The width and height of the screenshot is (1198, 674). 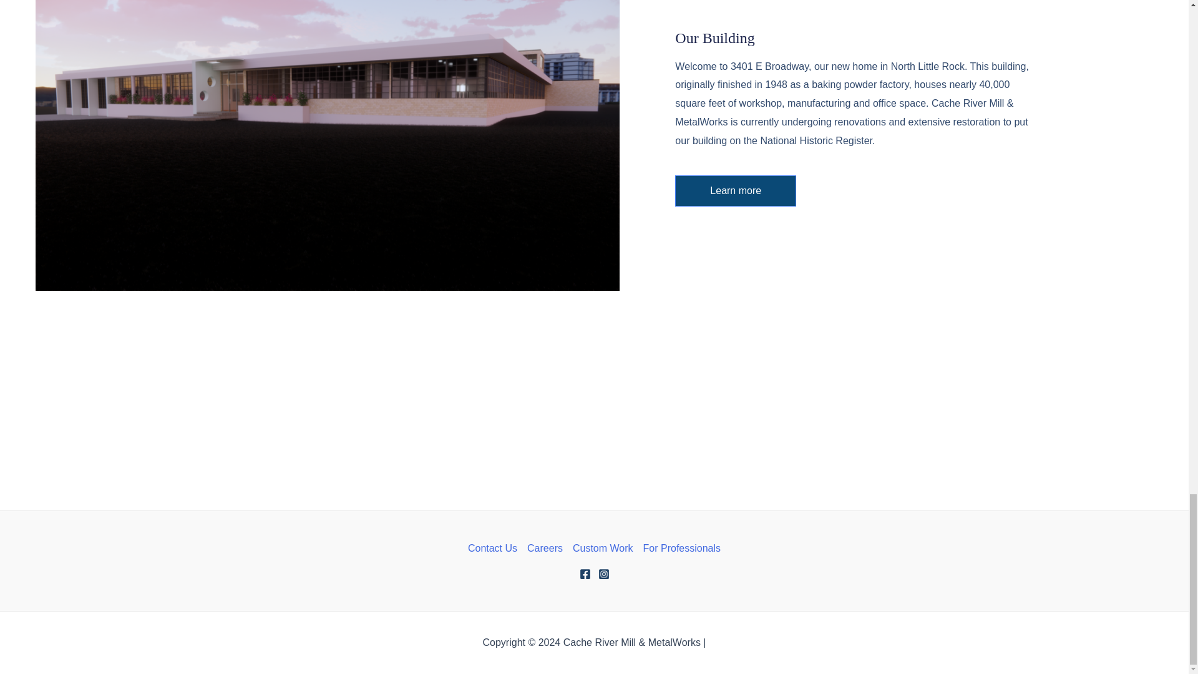 What do you see at coordinates (736, 190) in the screenshot?
I see `Learn more` at bounding box center [736, 190].